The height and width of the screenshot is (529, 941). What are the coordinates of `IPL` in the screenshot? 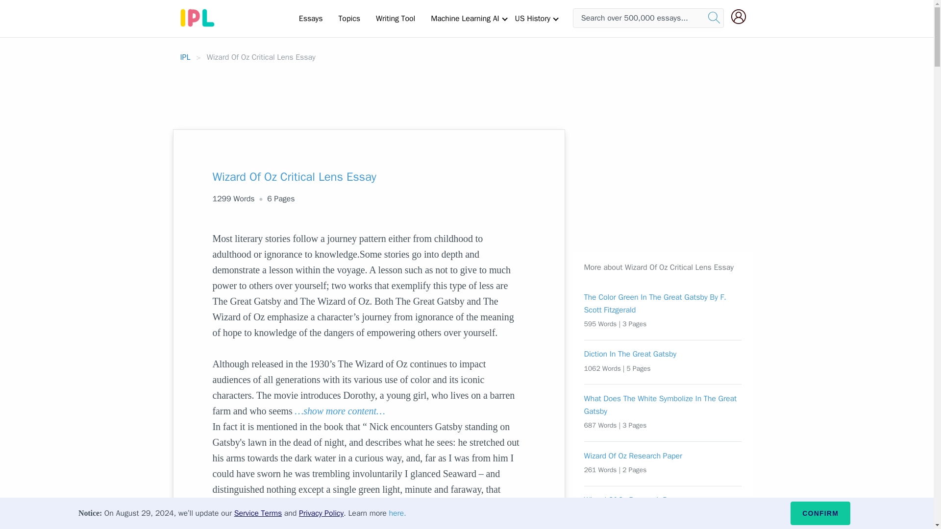 It's located at (185, 57).